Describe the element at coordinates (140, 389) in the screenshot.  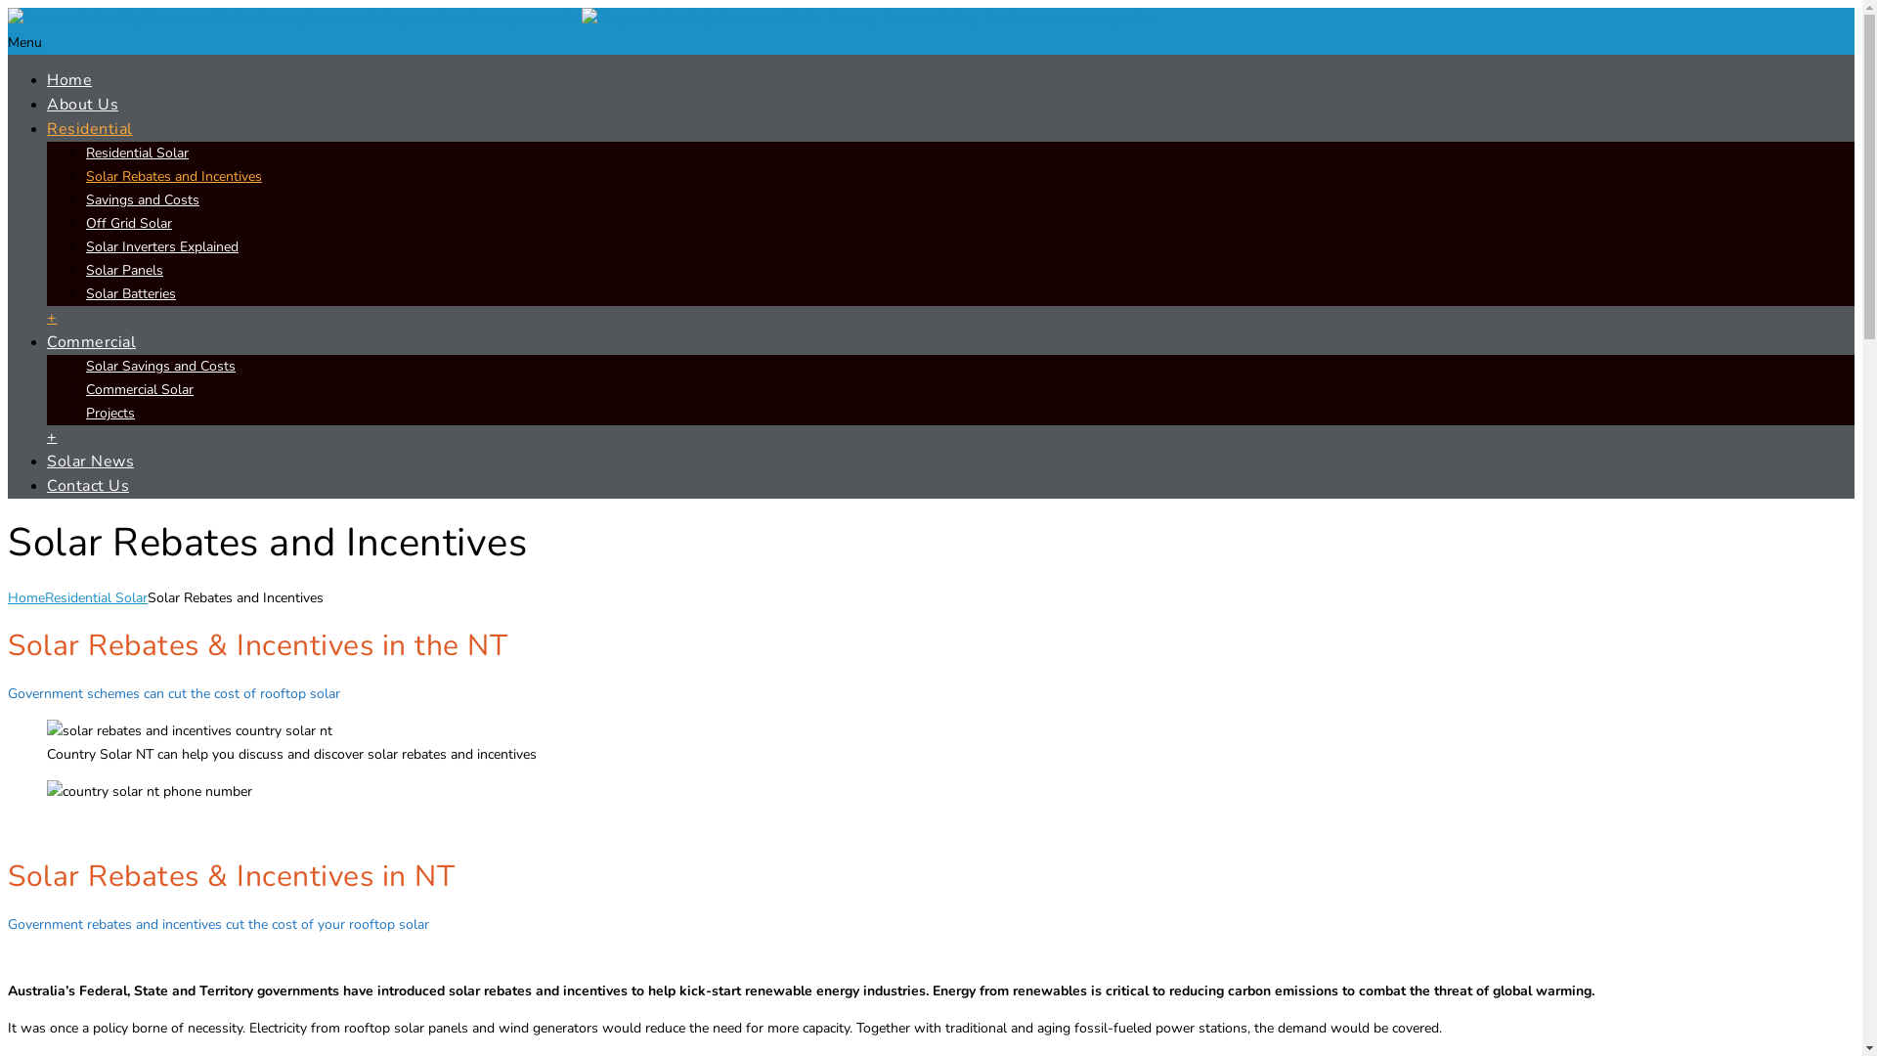
I see `Commercial Solar` at that location.